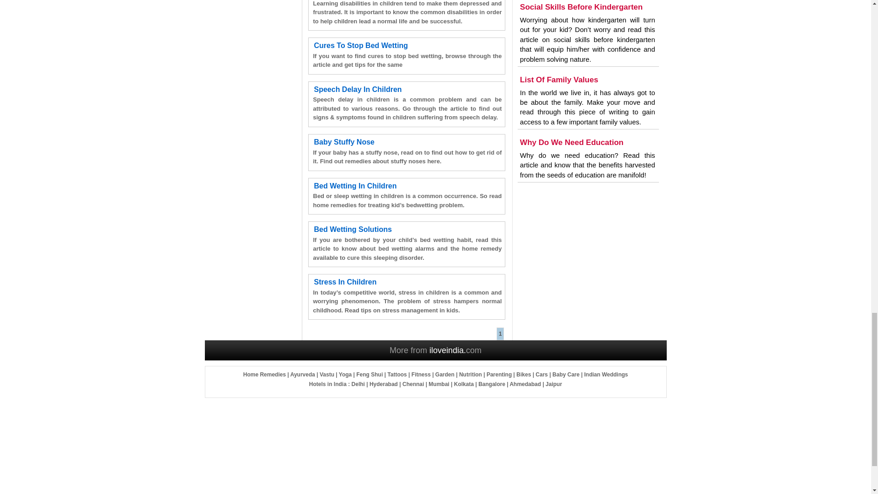 This screenshot has width=878, height=494. What do you see at coordinates (357, 89) in the screenshot?
I see `Speech Delay In Children` at bounding box center [357, 89].